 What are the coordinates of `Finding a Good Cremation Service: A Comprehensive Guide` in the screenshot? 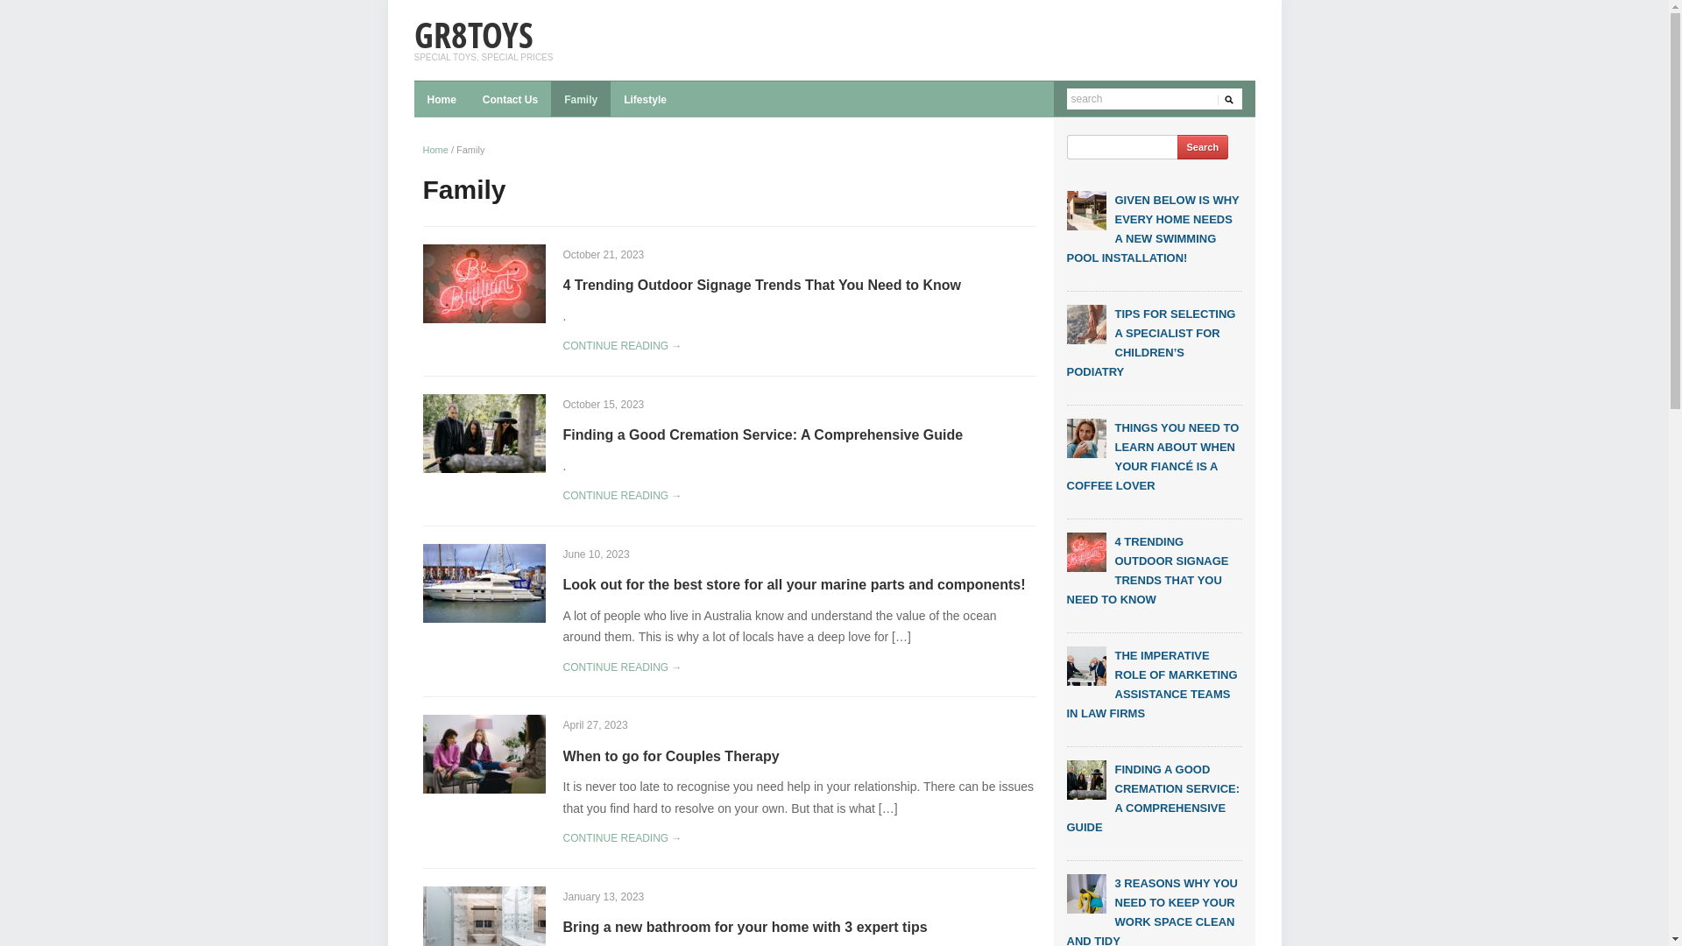 It's located at (762, 434).